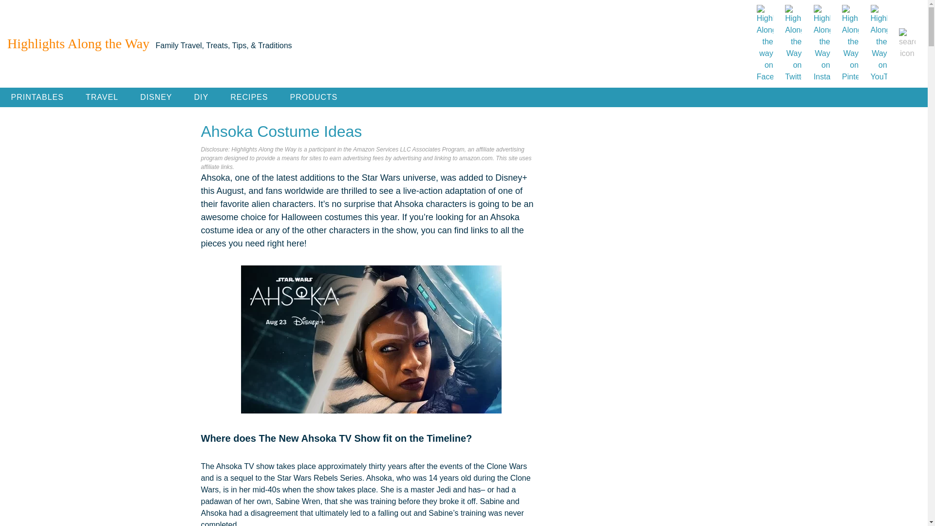 The image size is (935, 526). I want to click on TRAVEL, so click(101, 97).